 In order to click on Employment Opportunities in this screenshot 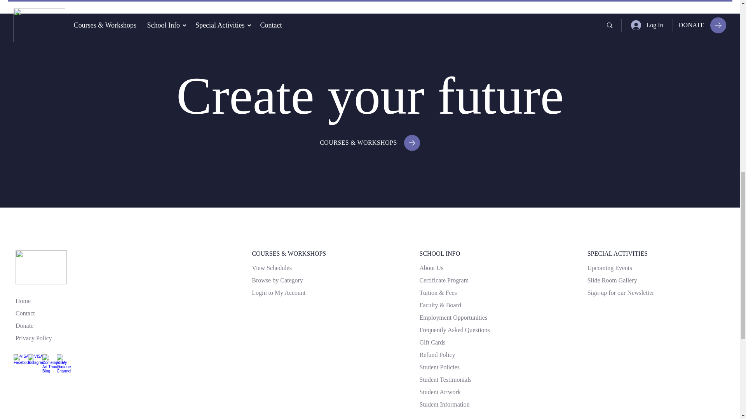, I will do `click(453, 317)`.